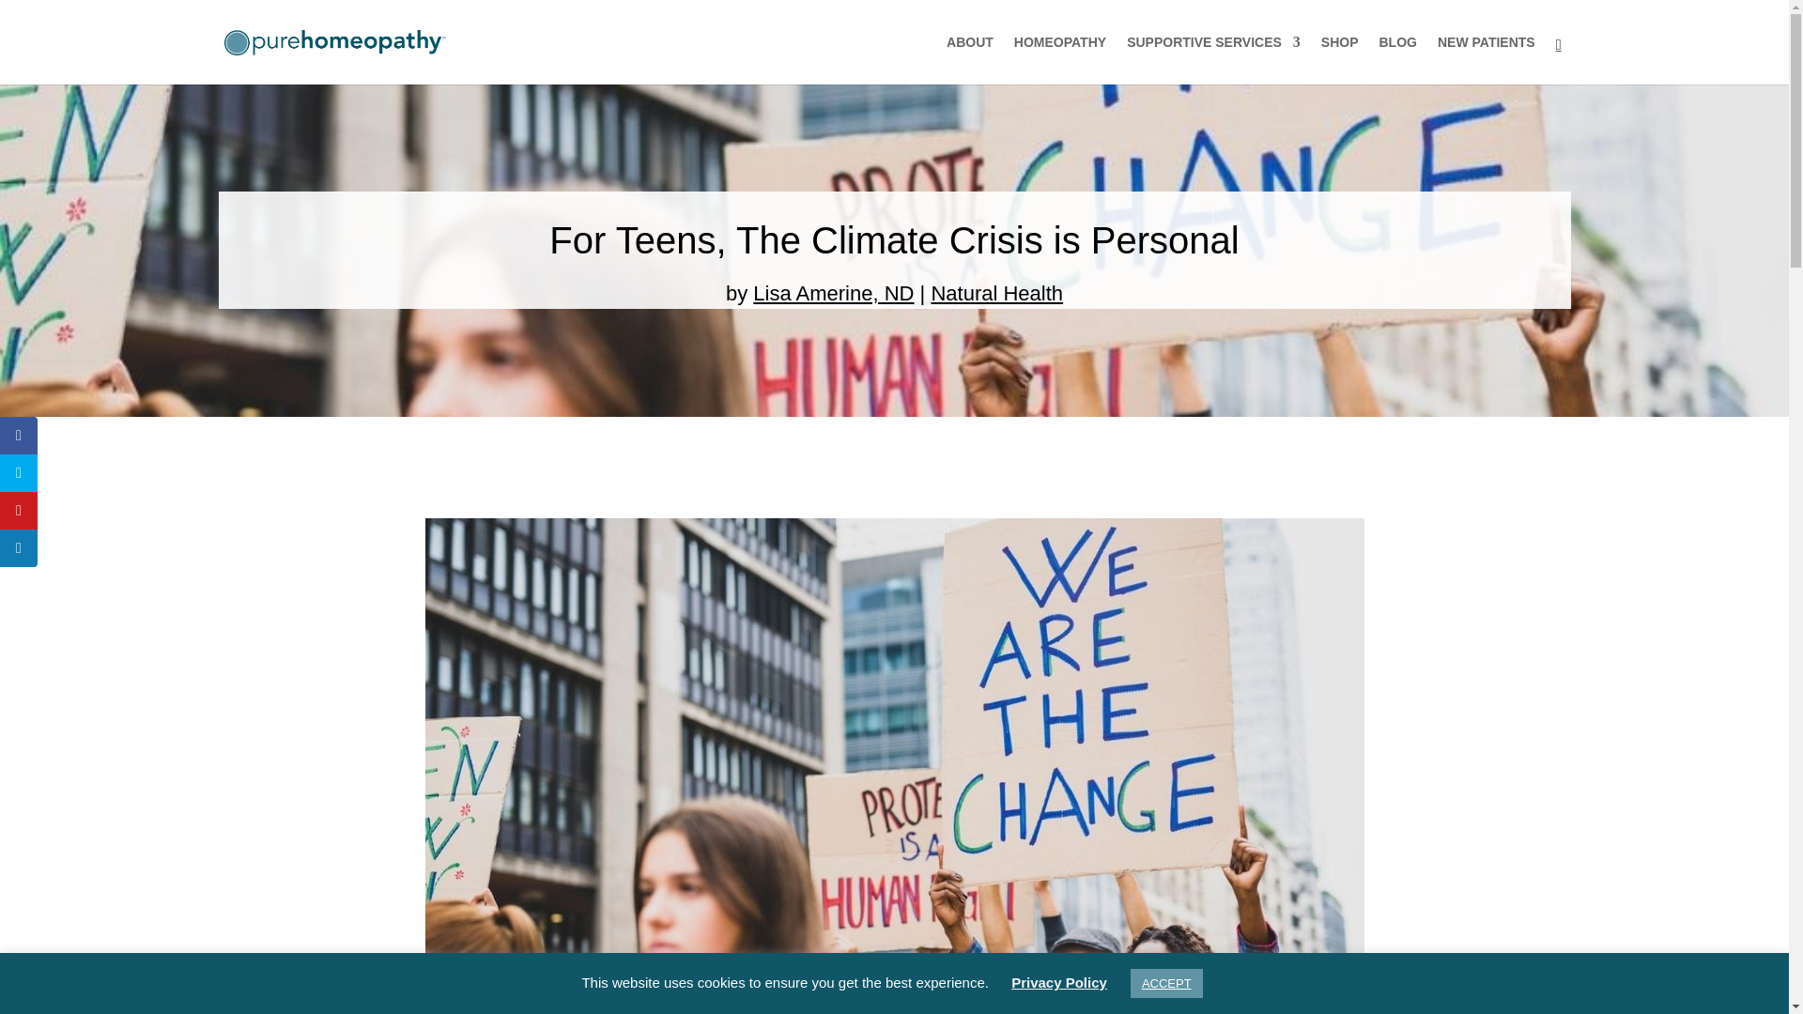 The image size is (1803, 1014). What do you see at coordinates (1059, 59) in the screenshot?
I see `HOMEOPATHY` at bounding box center [1059, 59].